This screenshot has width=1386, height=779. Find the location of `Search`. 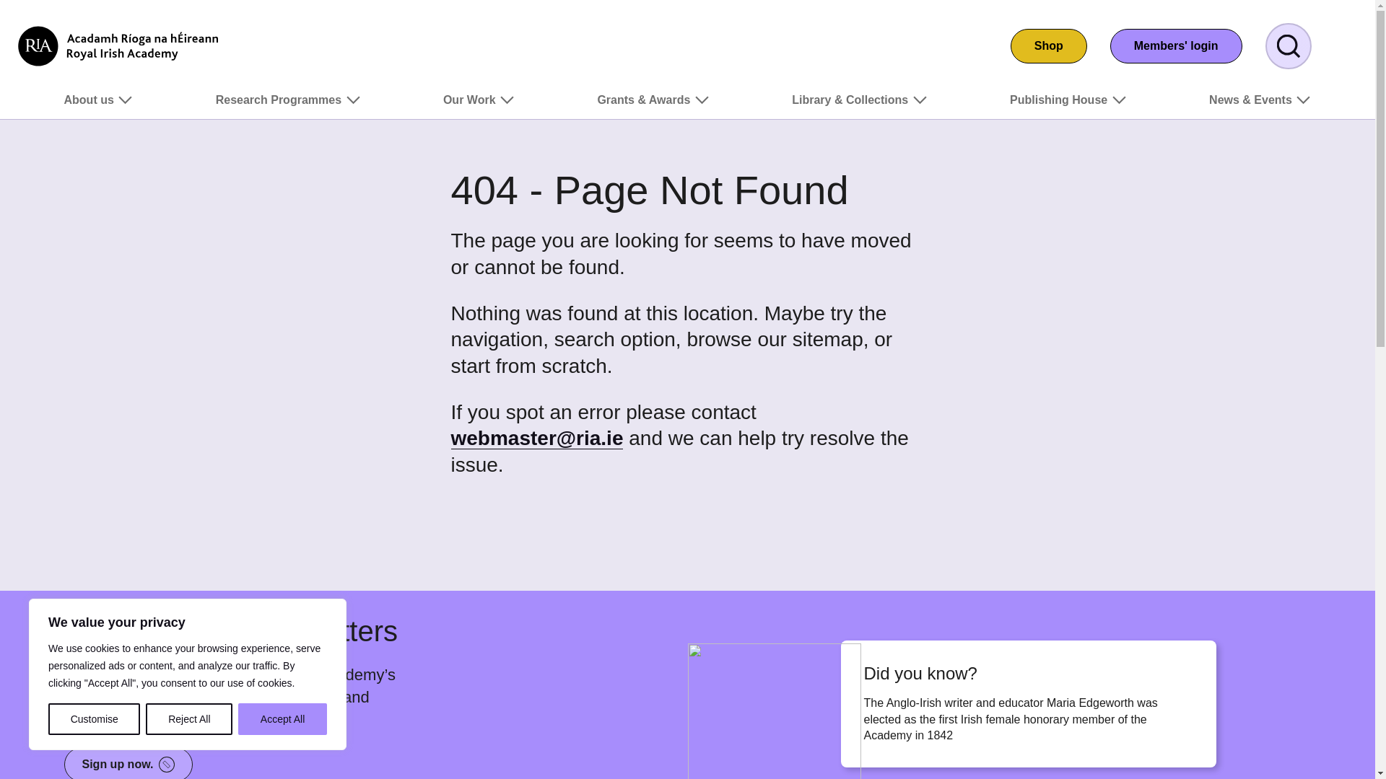

Search is located at coordinates (1288, 46).